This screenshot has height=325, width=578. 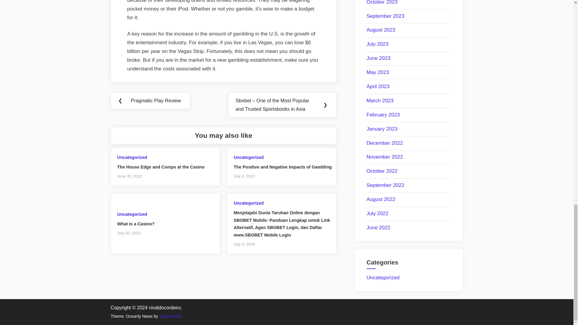 What do you see at coordinates (161, 167) in the screenshot?
I see `The House Edge and Comps at the Casino` at bounding box center [161, 167].